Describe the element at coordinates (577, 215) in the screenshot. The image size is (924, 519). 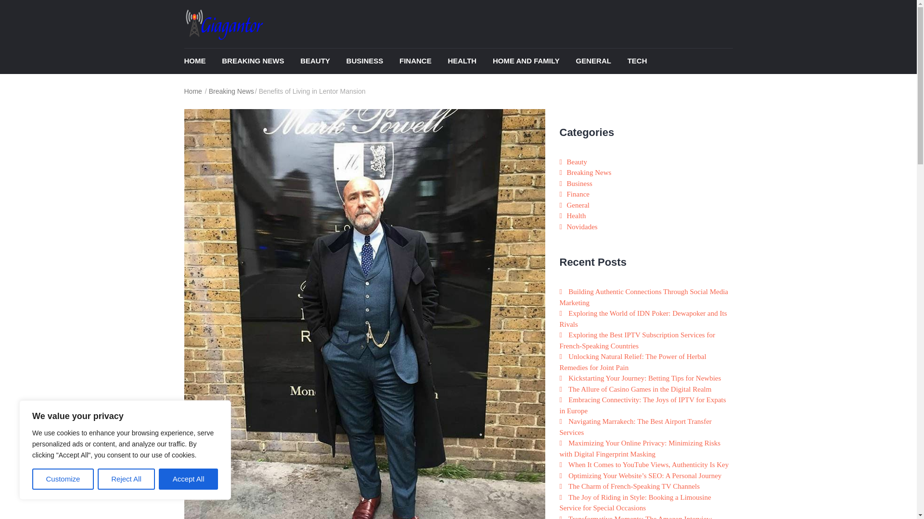
I see `Health` at that location.